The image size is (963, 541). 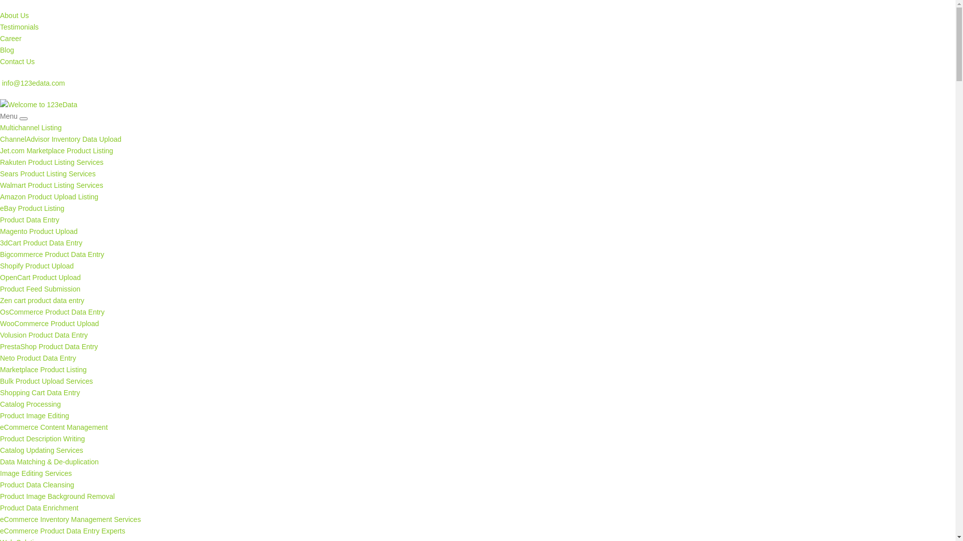 I want to click on Marketplace Product Listing, so click(x=43, y=370).